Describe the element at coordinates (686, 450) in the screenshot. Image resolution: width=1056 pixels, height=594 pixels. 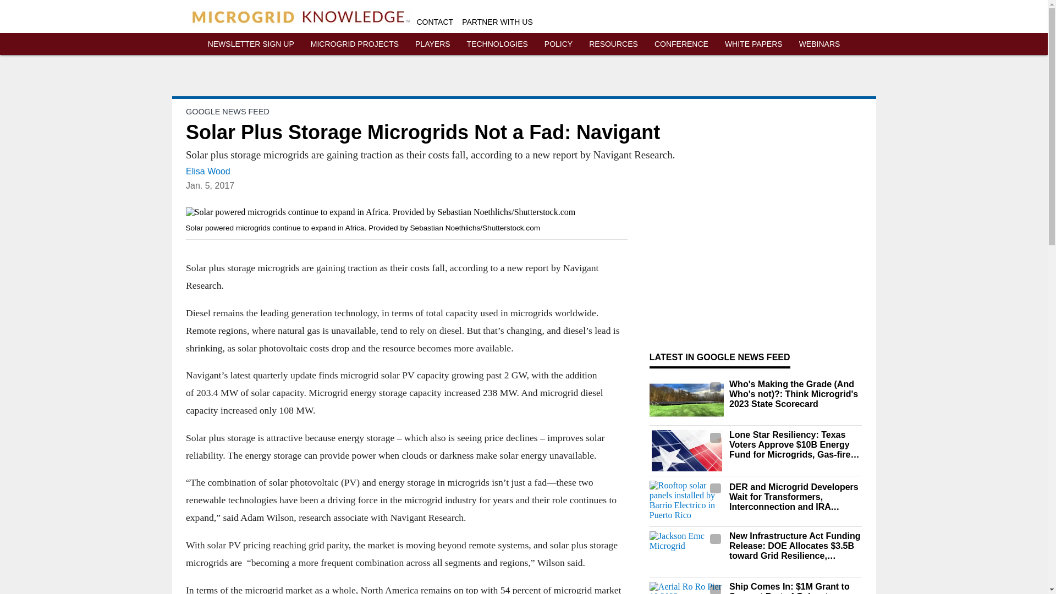
I see `Texas Shutterstock` at that location.